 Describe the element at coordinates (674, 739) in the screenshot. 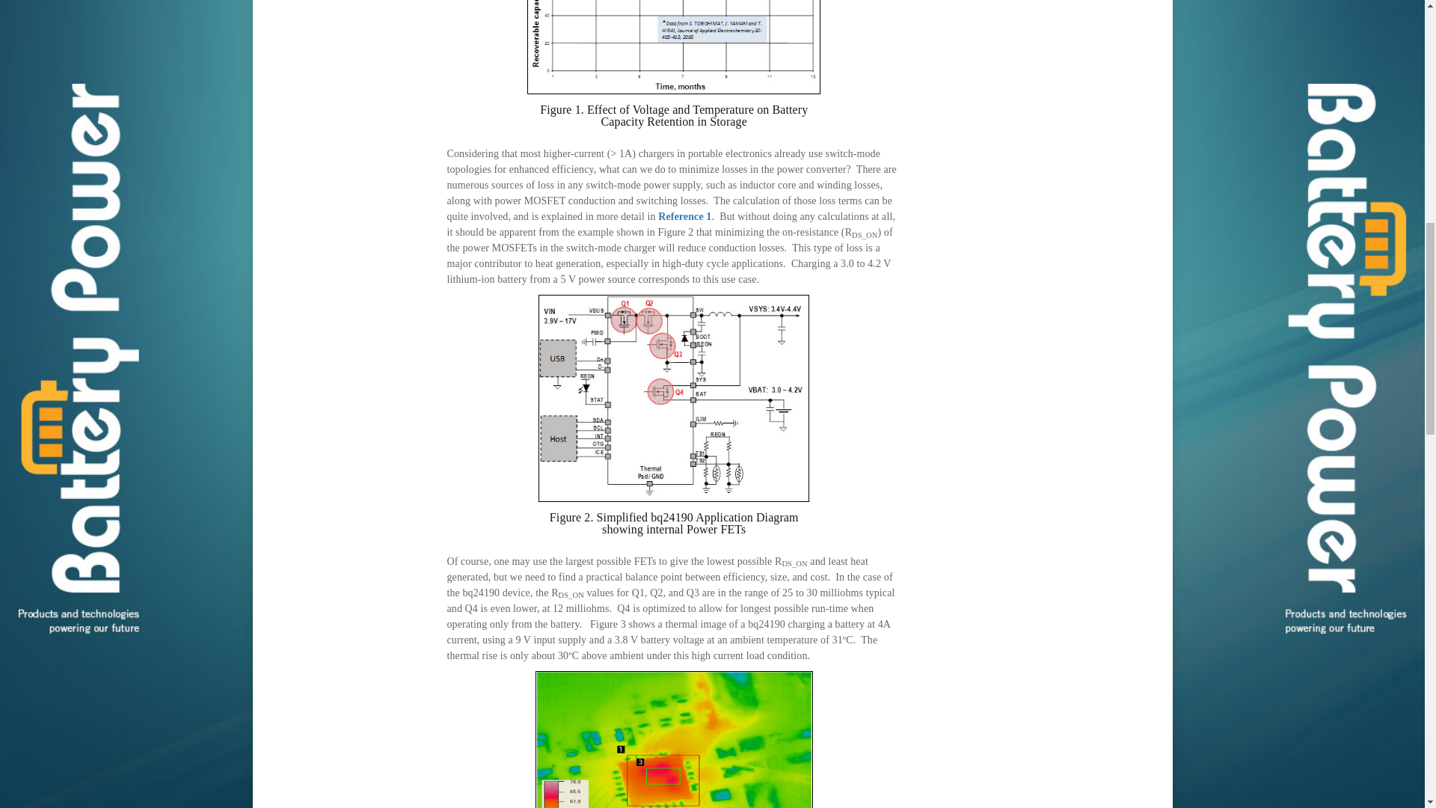

I see `ti3` at that location.